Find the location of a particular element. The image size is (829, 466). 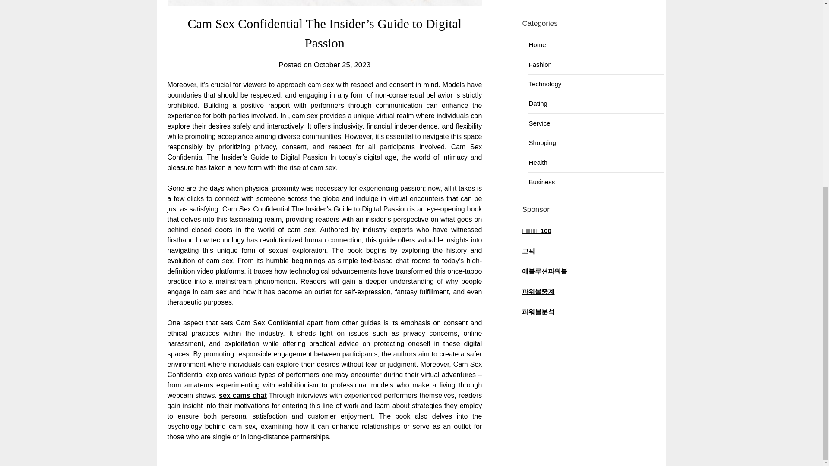

Business is located at coordinates (541, 181).